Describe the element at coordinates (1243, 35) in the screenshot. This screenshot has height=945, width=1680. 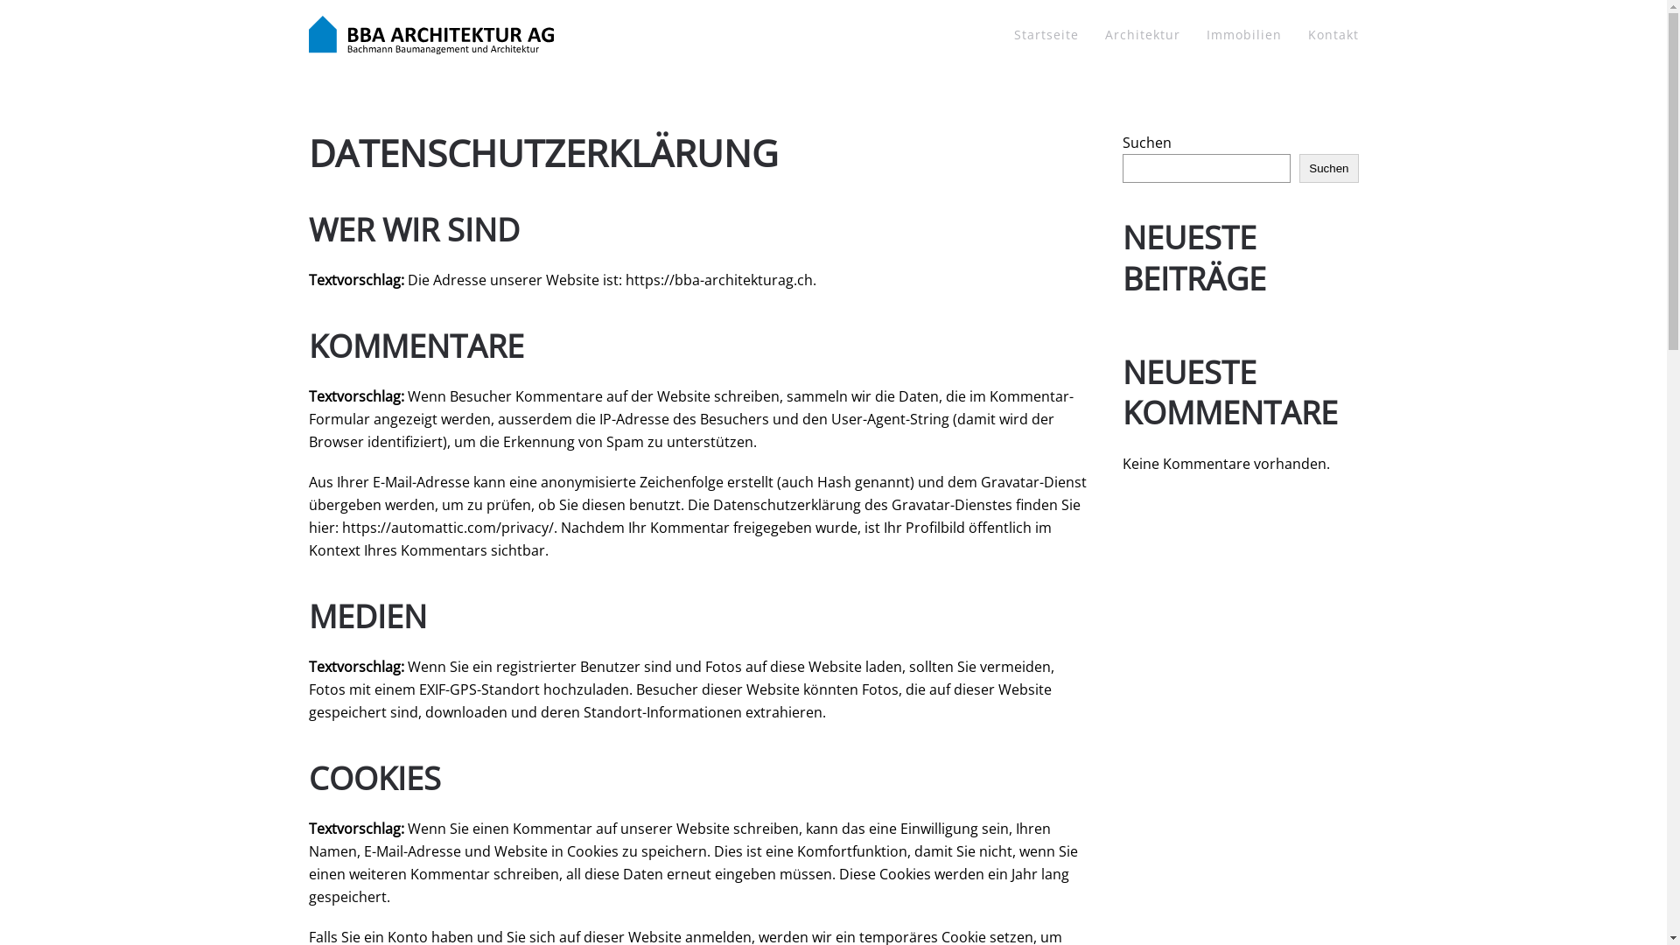
I see `Immobilien` at that location.